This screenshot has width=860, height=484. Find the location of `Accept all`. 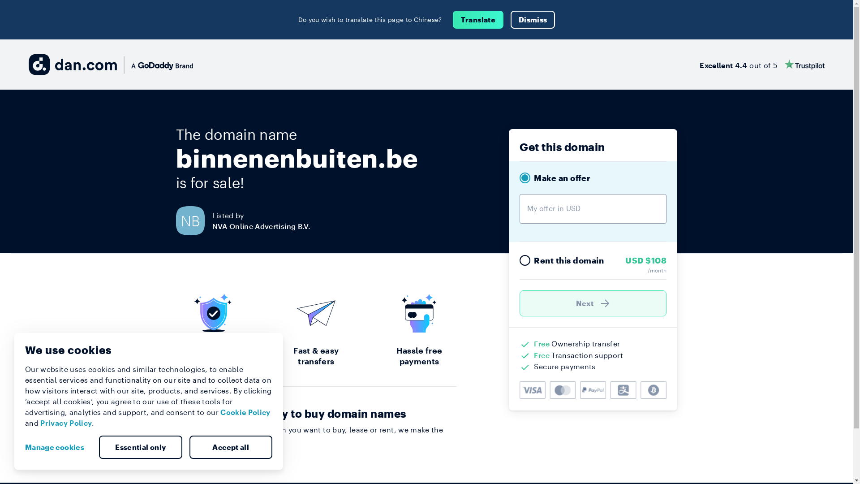

Accept all is located at coordinates (231, 447).